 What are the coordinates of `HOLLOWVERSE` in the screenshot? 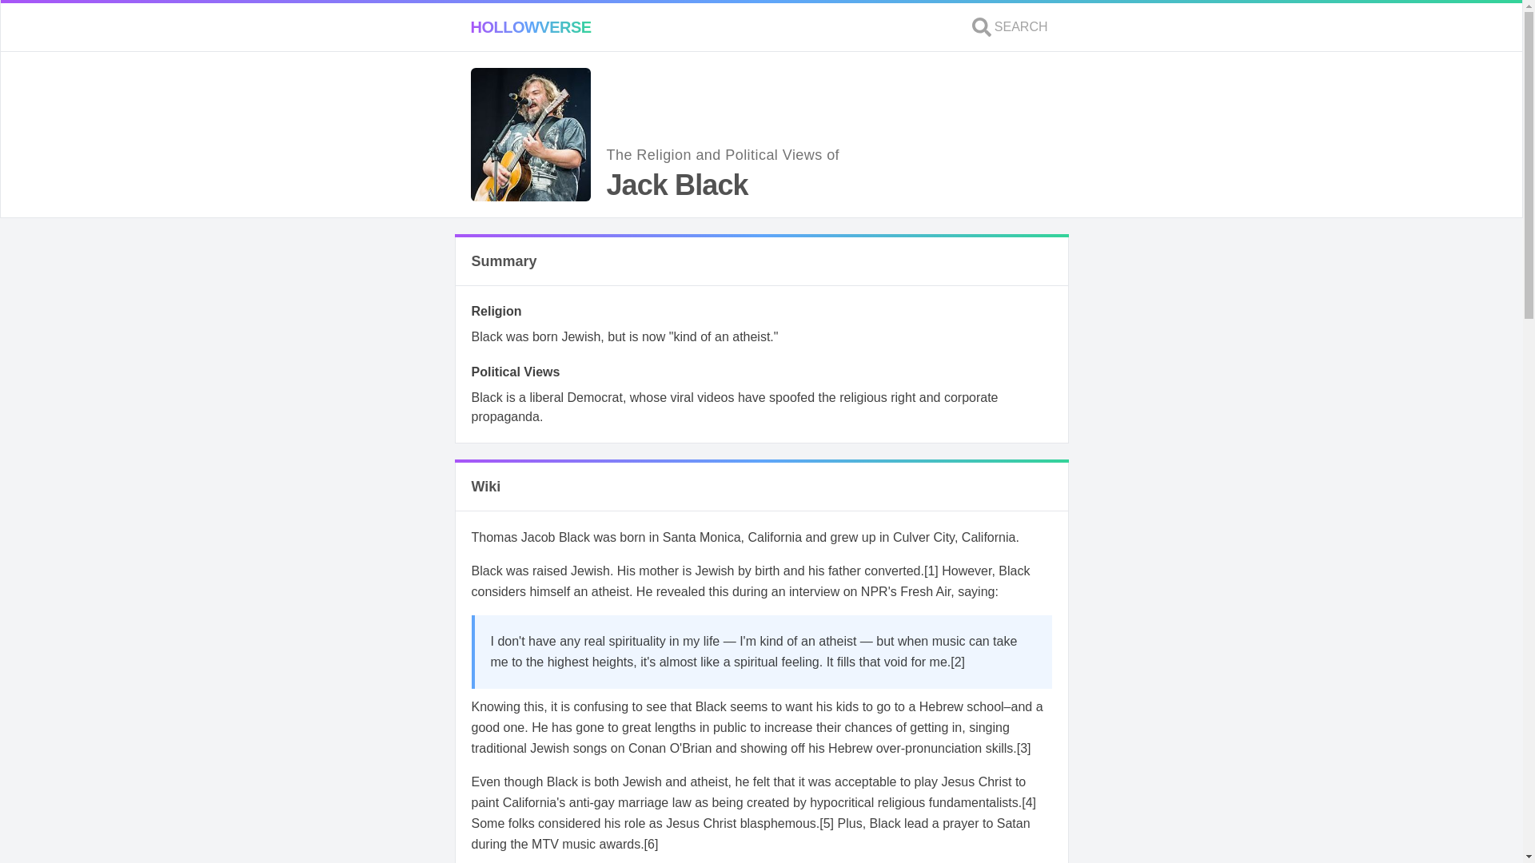 It's located at (530, 27).